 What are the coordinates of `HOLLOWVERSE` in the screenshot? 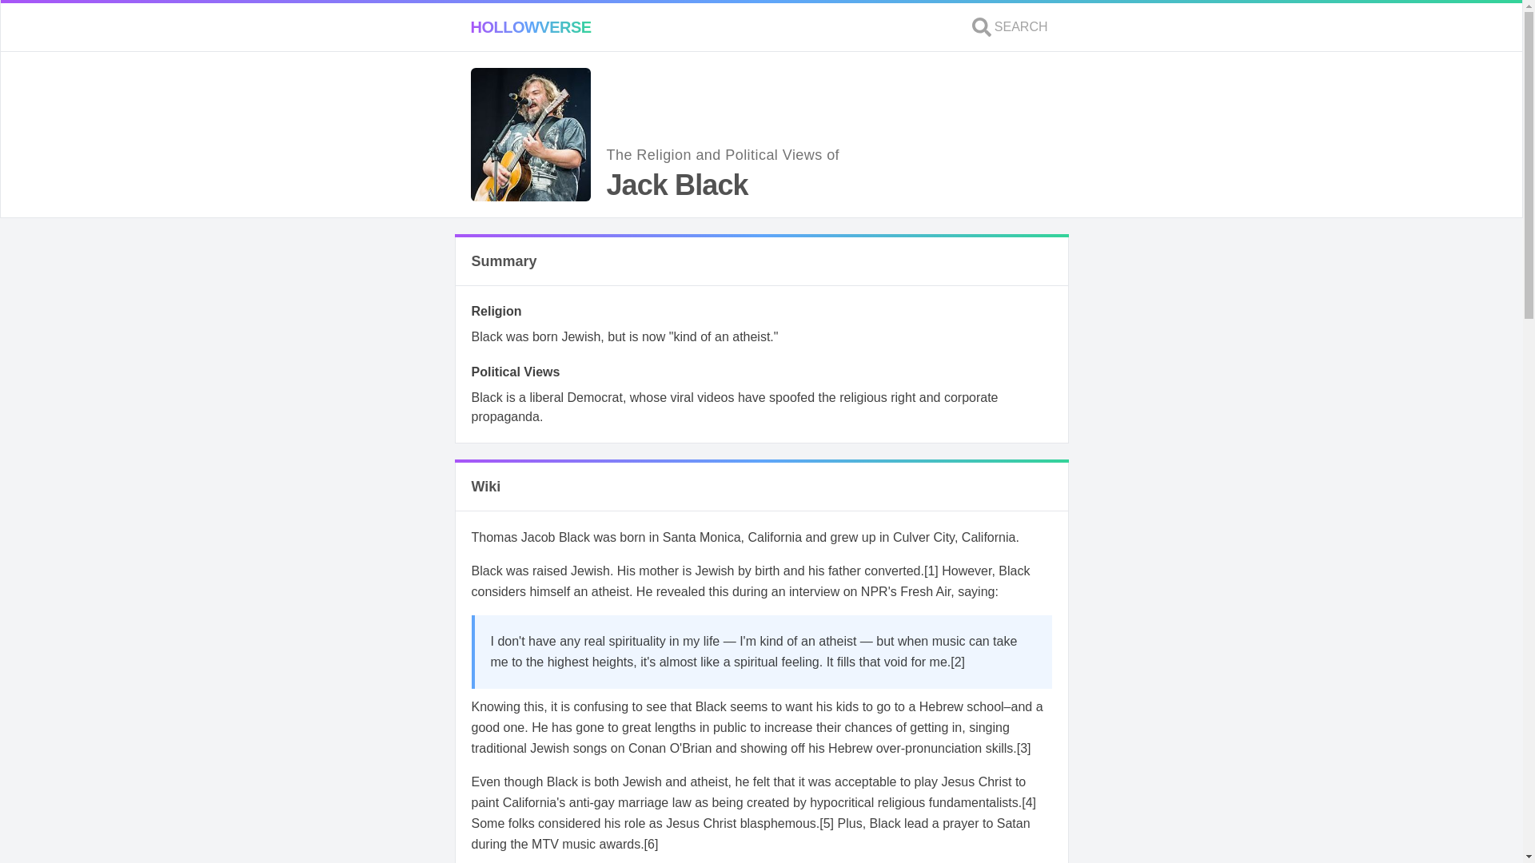 It's located at (530, 27).